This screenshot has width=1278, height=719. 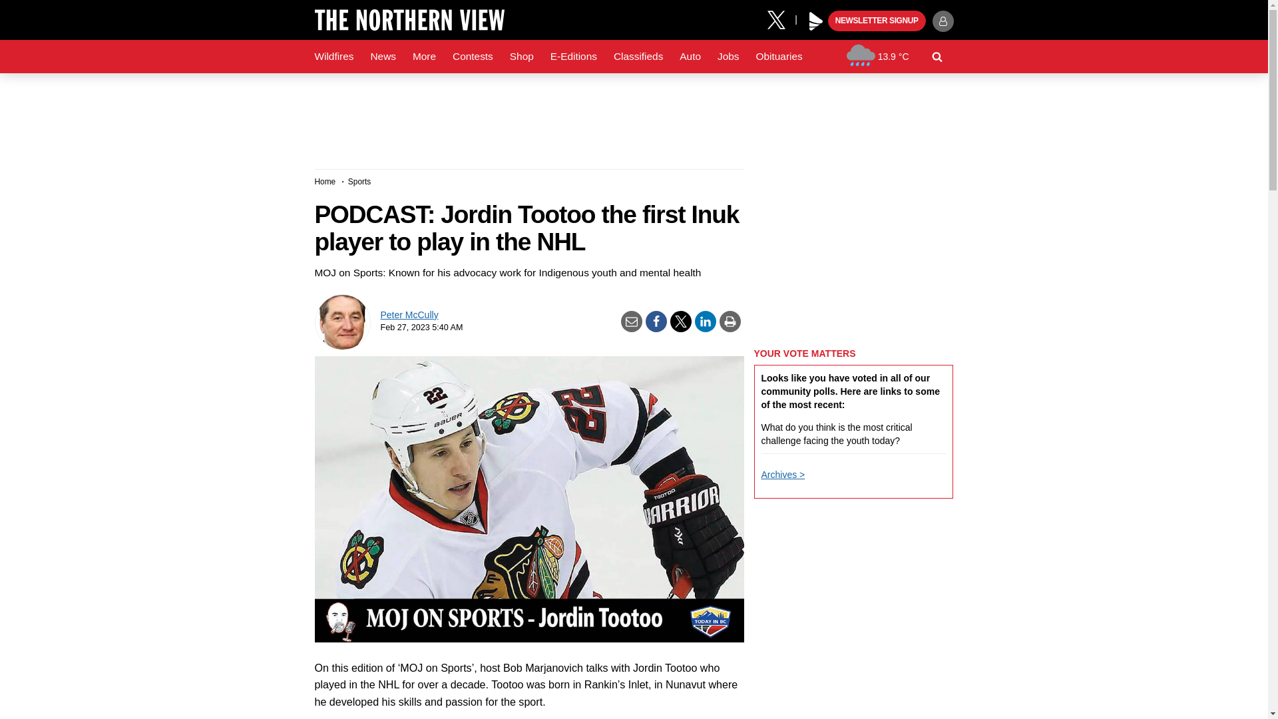 I want to click on X, so click(x=781, y=19).